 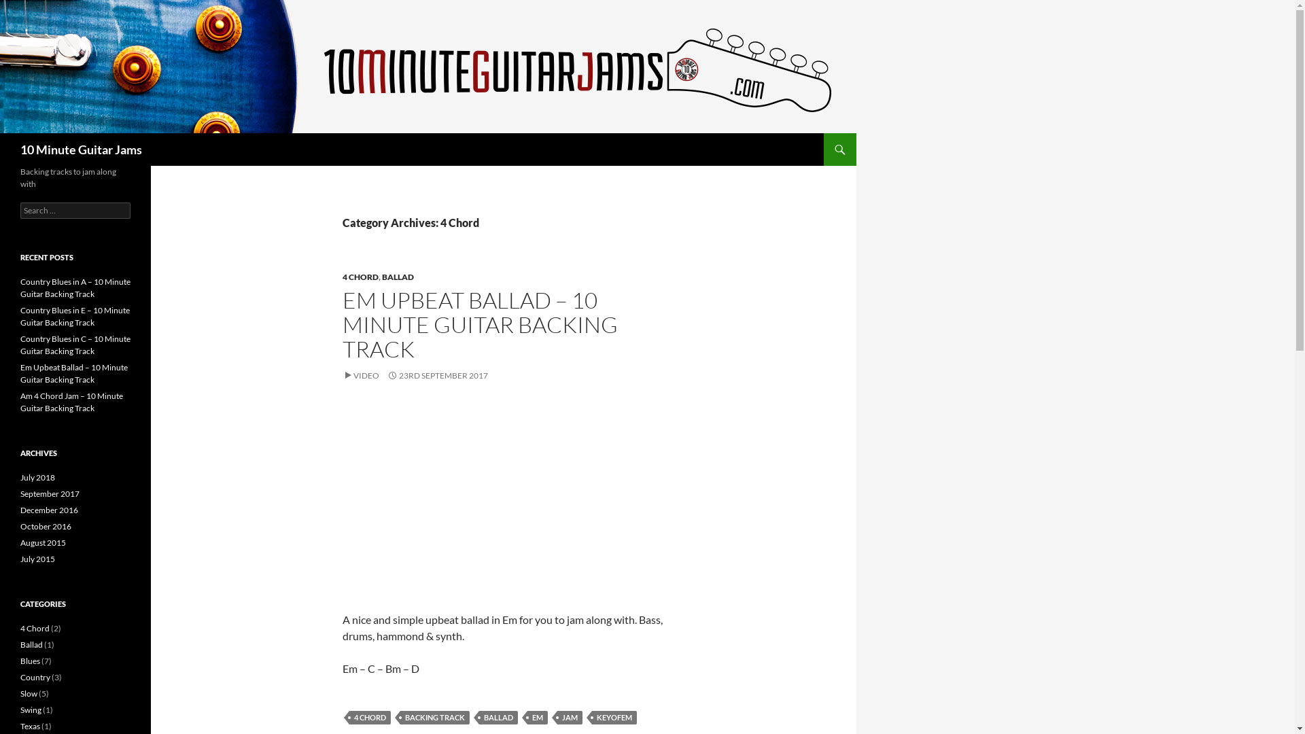 I want to click on 23RD SEPTEMBER 2017, so click(x=438, y=375).